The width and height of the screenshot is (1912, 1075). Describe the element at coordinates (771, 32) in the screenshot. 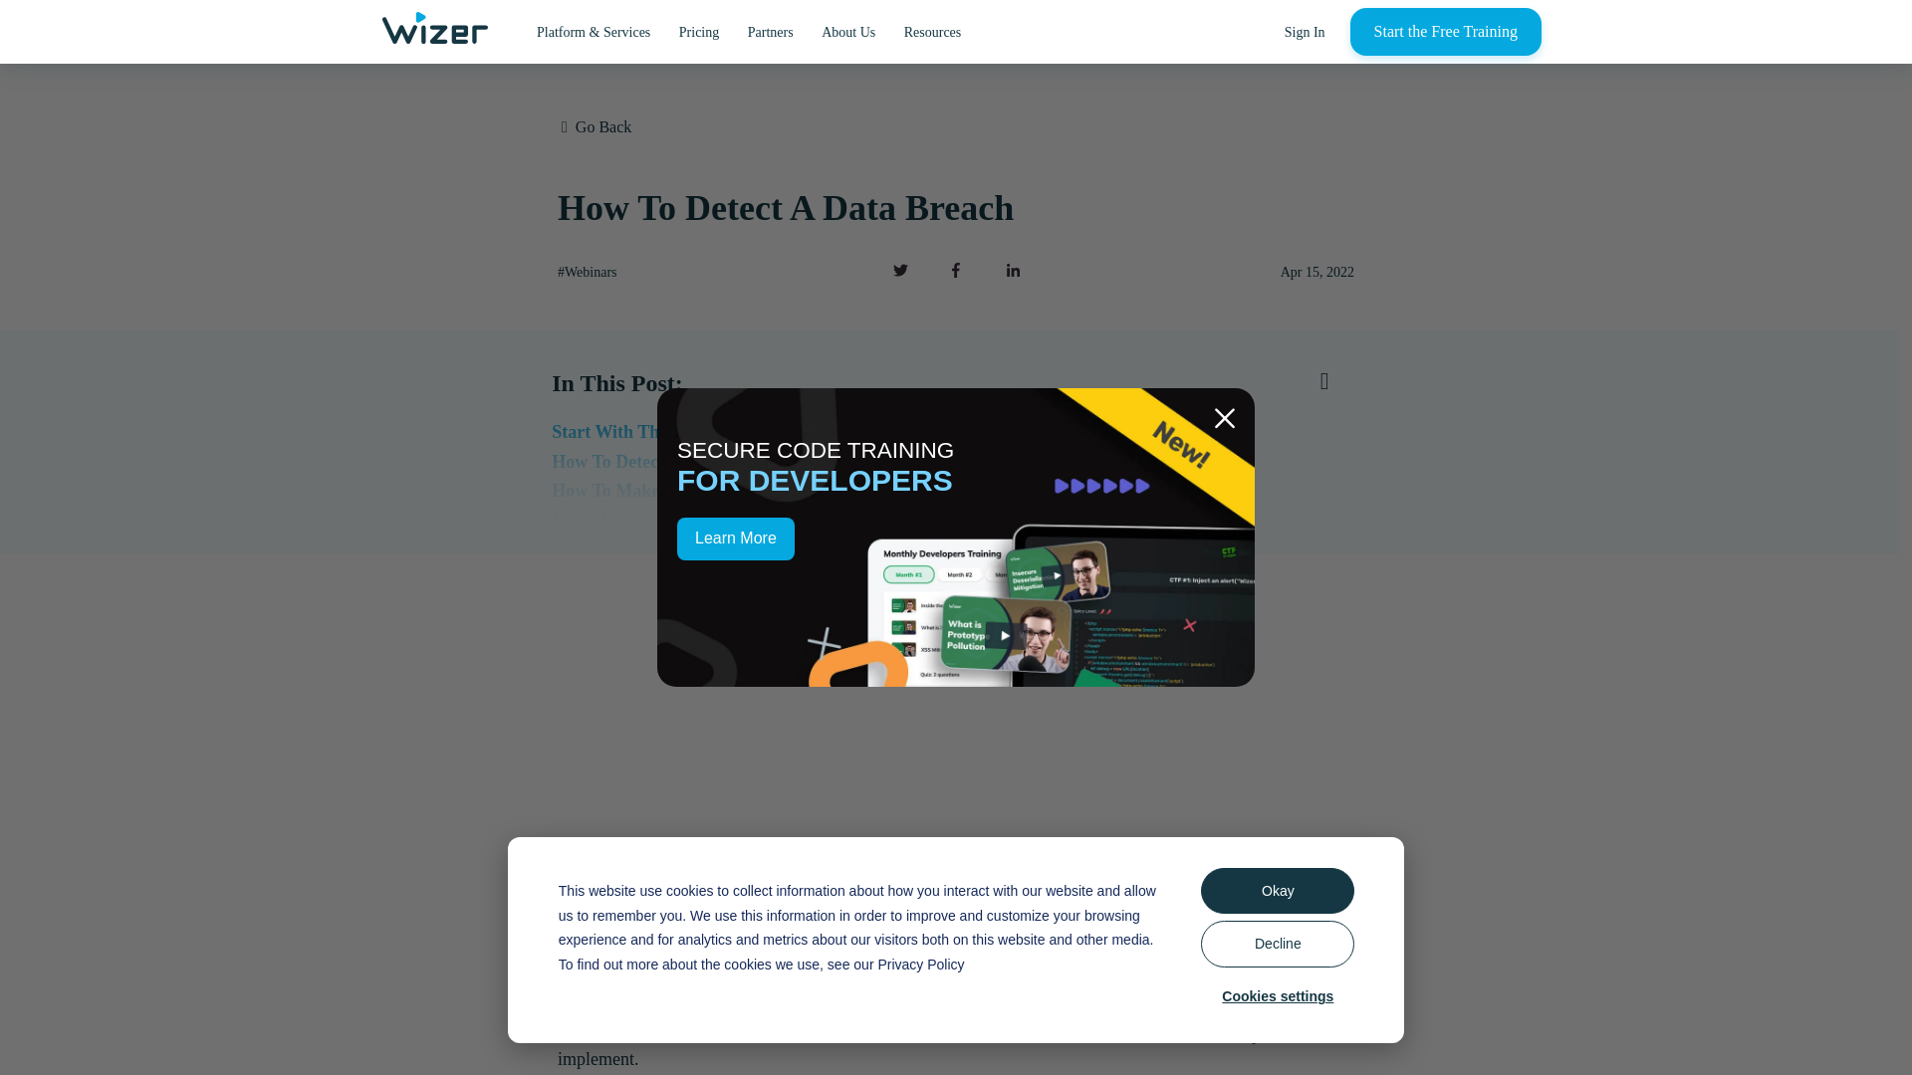

I see `Partners` at that location.